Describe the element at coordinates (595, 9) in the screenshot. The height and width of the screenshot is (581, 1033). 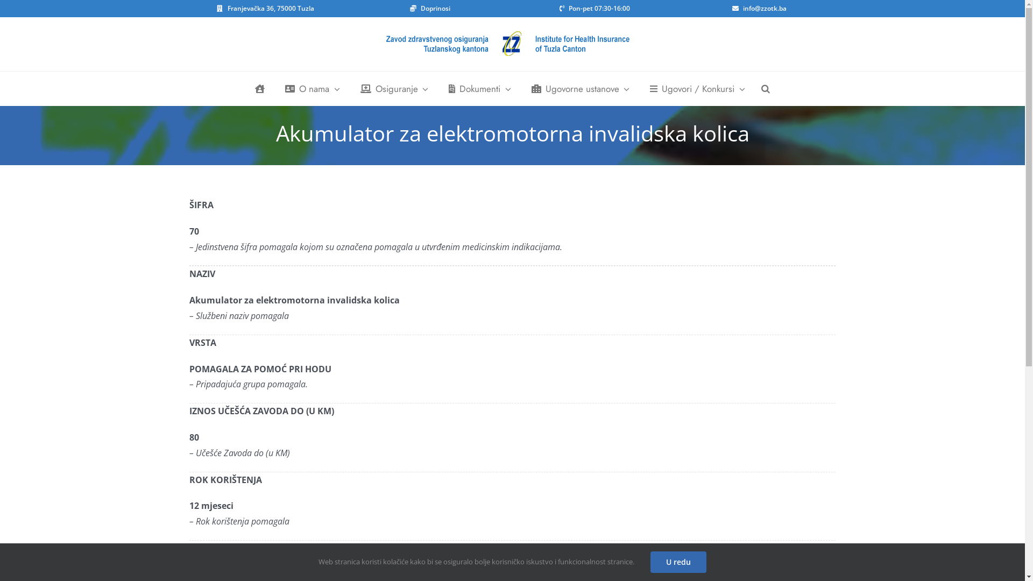
I see `Pon-pet 07:30-16:00` at that location.